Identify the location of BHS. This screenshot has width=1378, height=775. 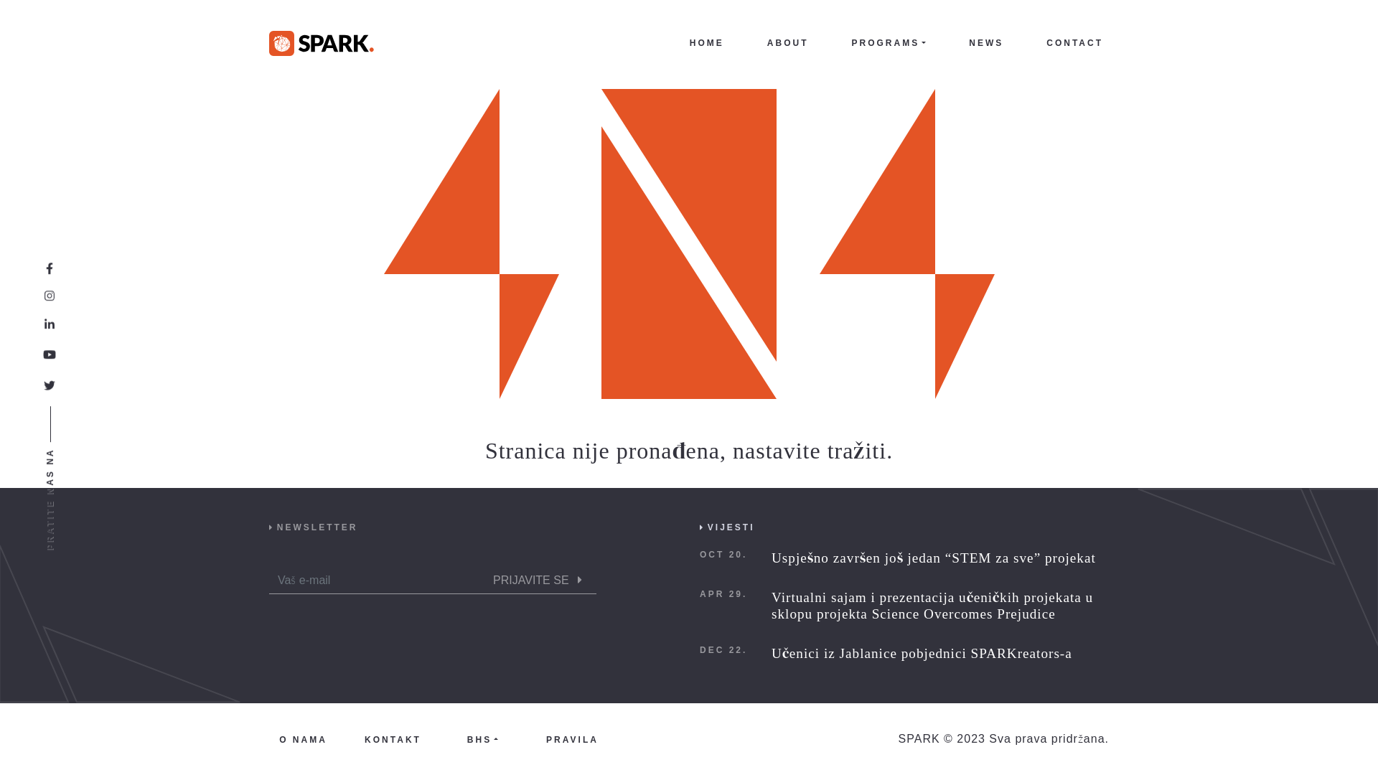
(482, 739).